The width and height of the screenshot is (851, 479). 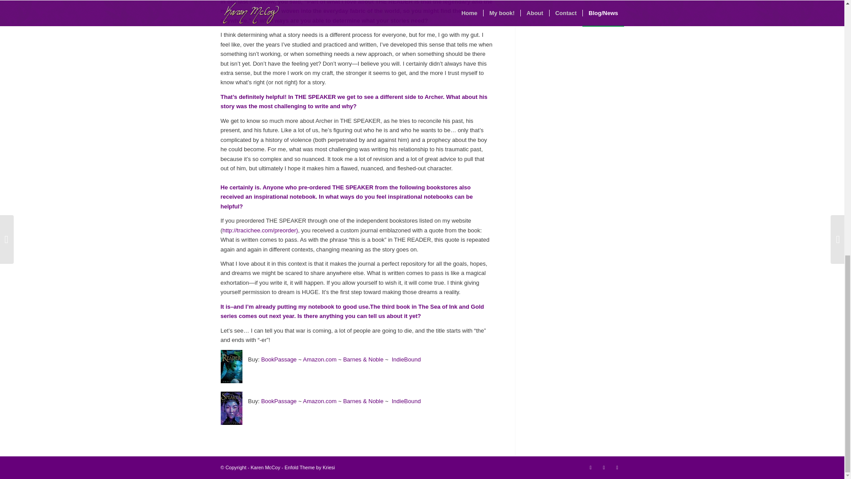 I want to click on from the following bookstores, so click(x=417, y=187).